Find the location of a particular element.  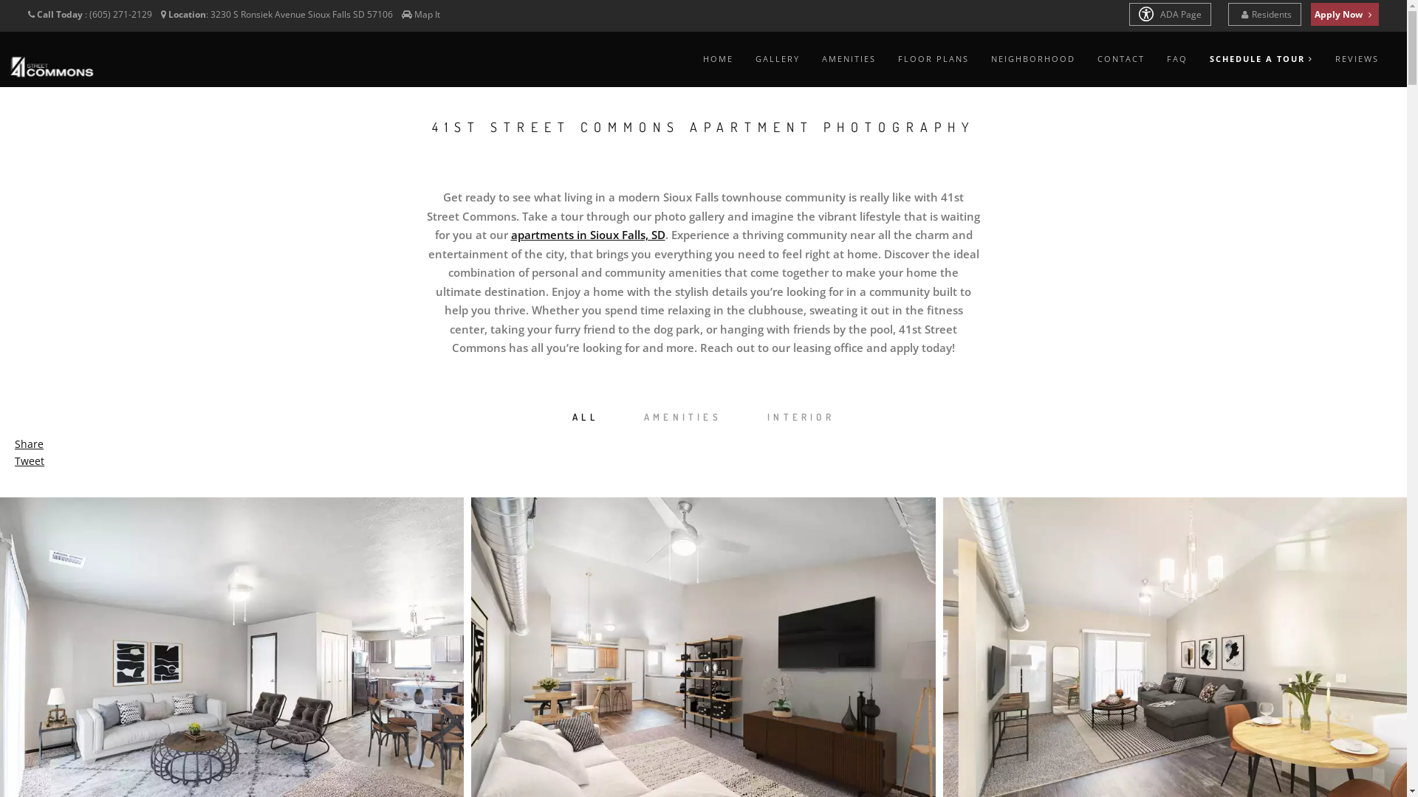

REVIEWS is located at coordinates (1357, 59).